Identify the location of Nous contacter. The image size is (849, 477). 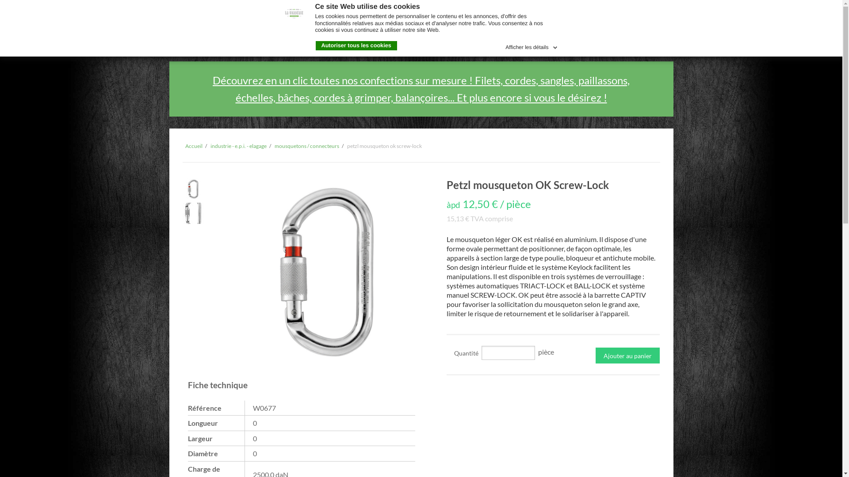
(363, 42).